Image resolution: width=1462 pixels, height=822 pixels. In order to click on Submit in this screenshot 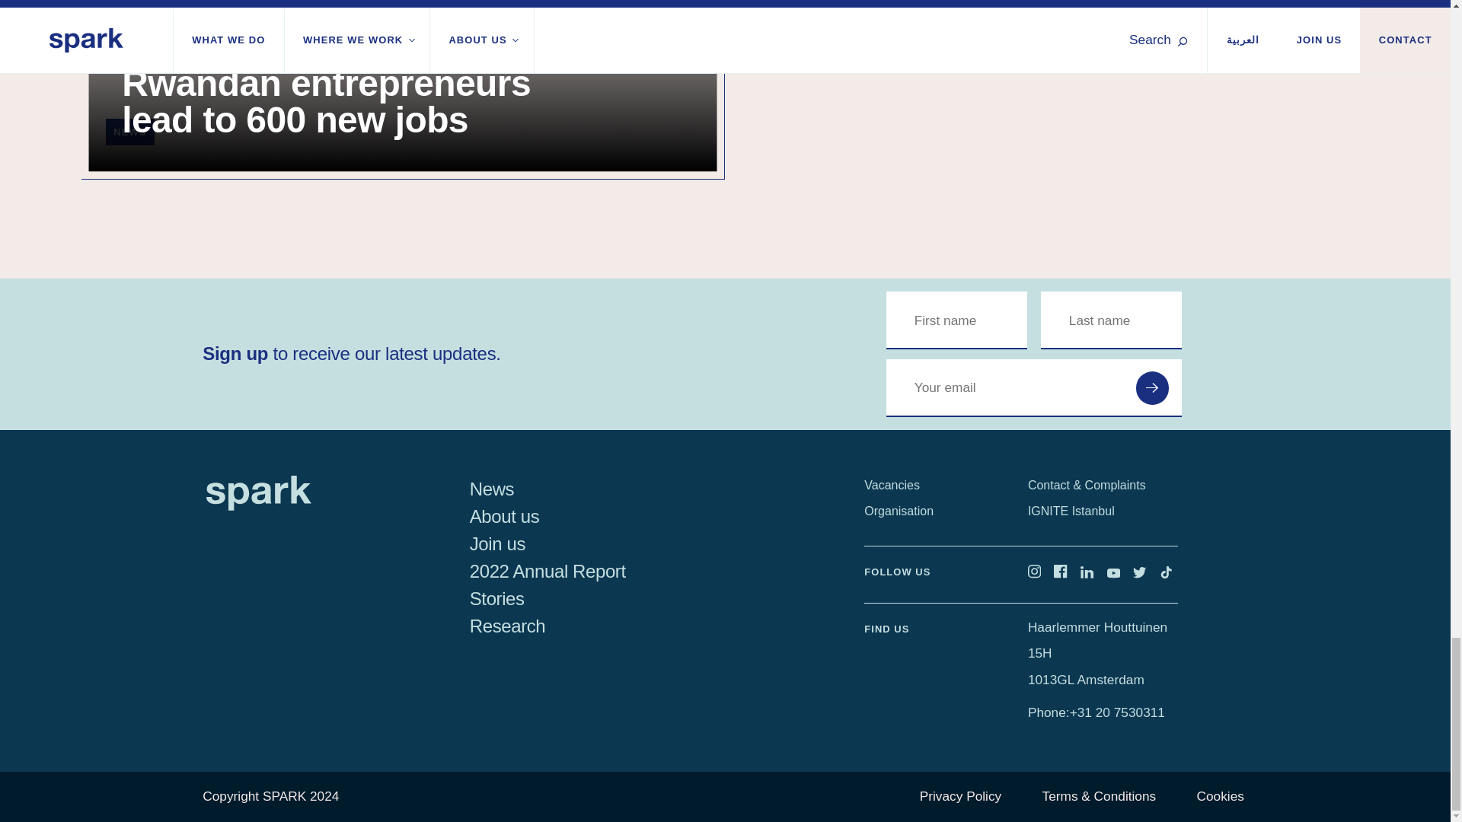, I will do `click(1151, 388)`.